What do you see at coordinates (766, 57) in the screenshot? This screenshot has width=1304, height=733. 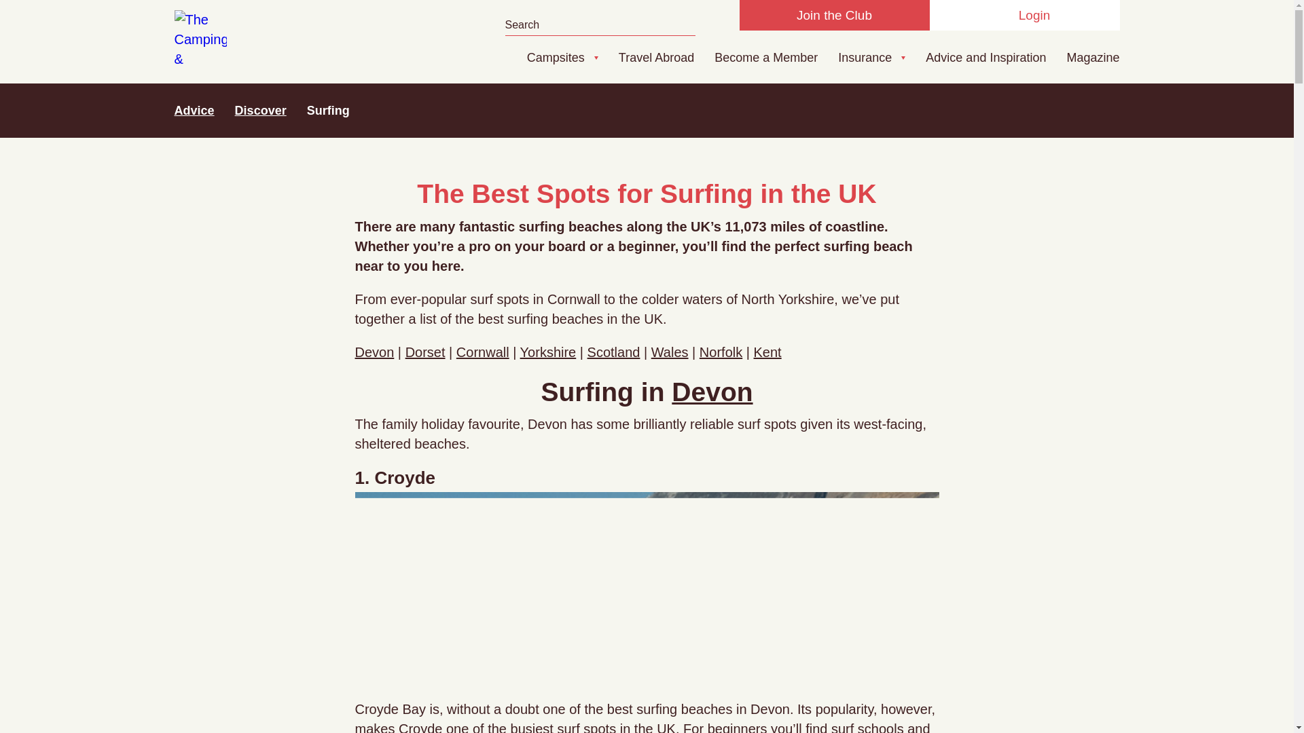 I see `Become a Member` at bounding box center [766, 57].